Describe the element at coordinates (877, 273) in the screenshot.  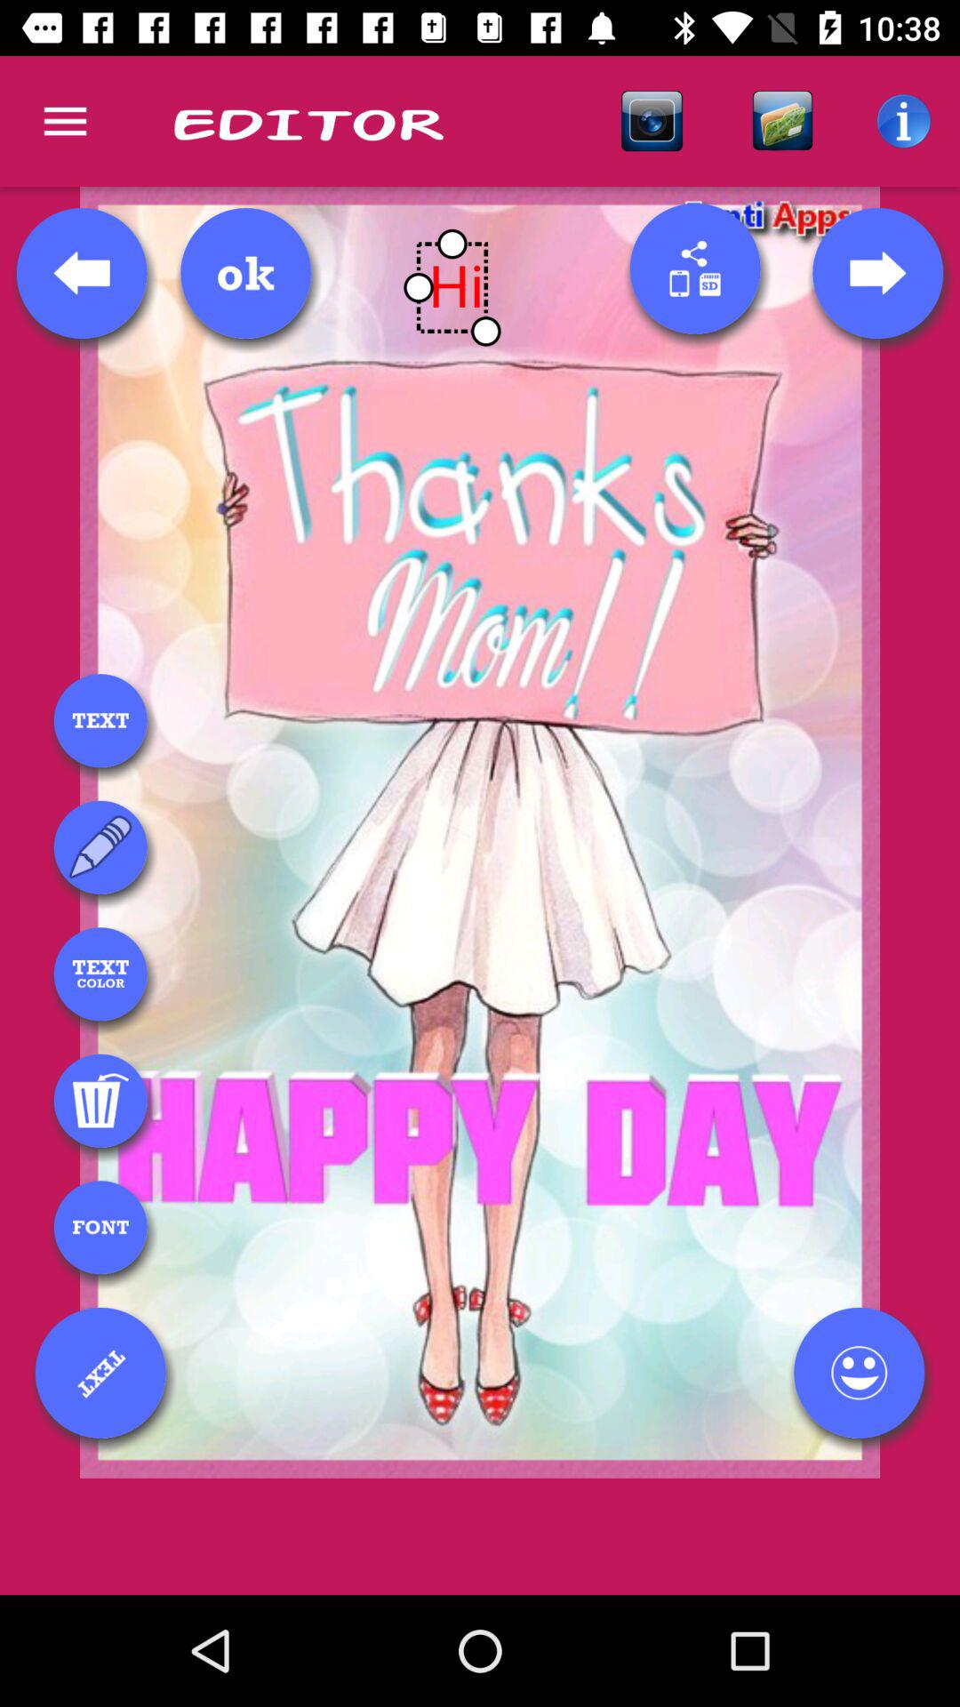
I see `next template` at that location.